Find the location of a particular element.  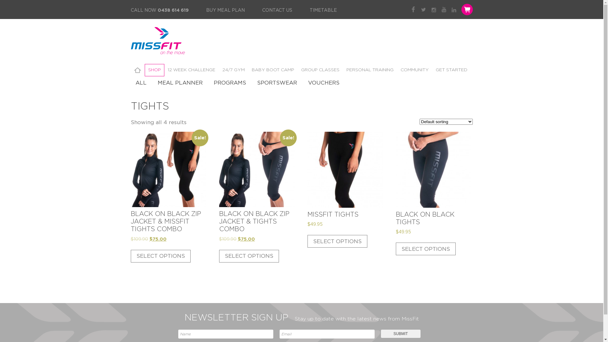

24/7 GYM is located at coordinates (233, 70).